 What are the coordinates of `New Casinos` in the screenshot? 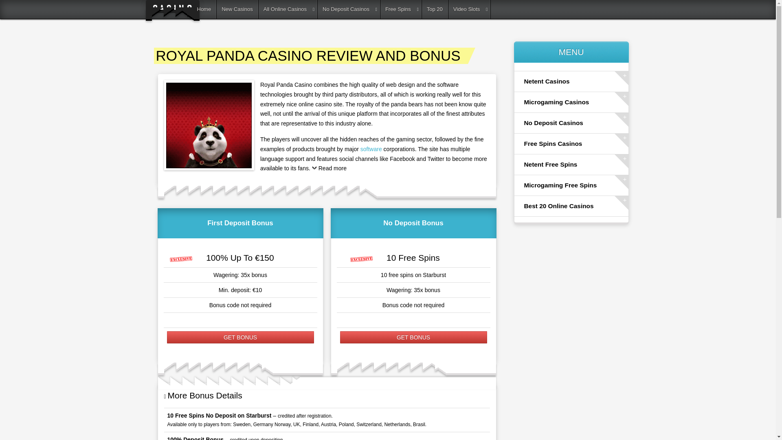 It's located at (237, 9).